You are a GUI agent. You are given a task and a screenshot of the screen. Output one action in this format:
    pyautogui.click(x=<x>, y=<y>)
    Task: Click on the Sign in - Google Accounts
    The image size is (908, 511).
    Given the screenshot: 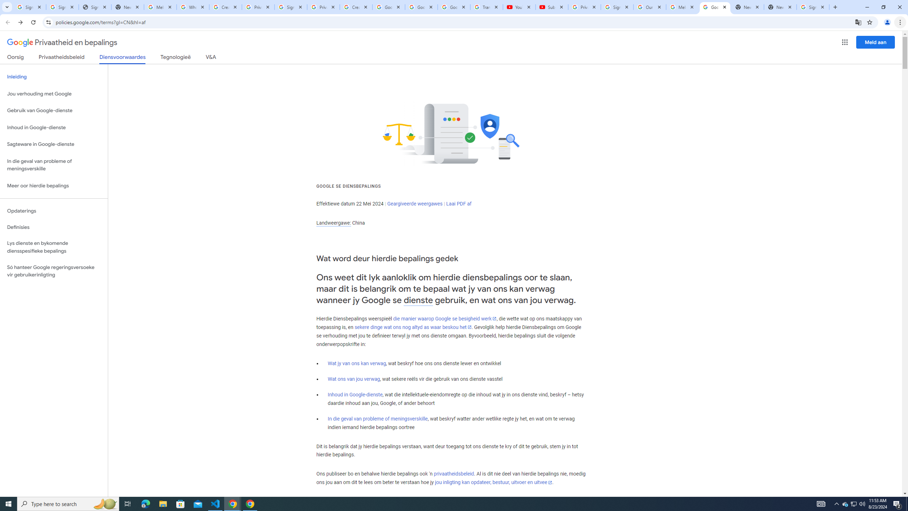 What is the action you would take?
    pyautogui.click(x=617, y=7)
    